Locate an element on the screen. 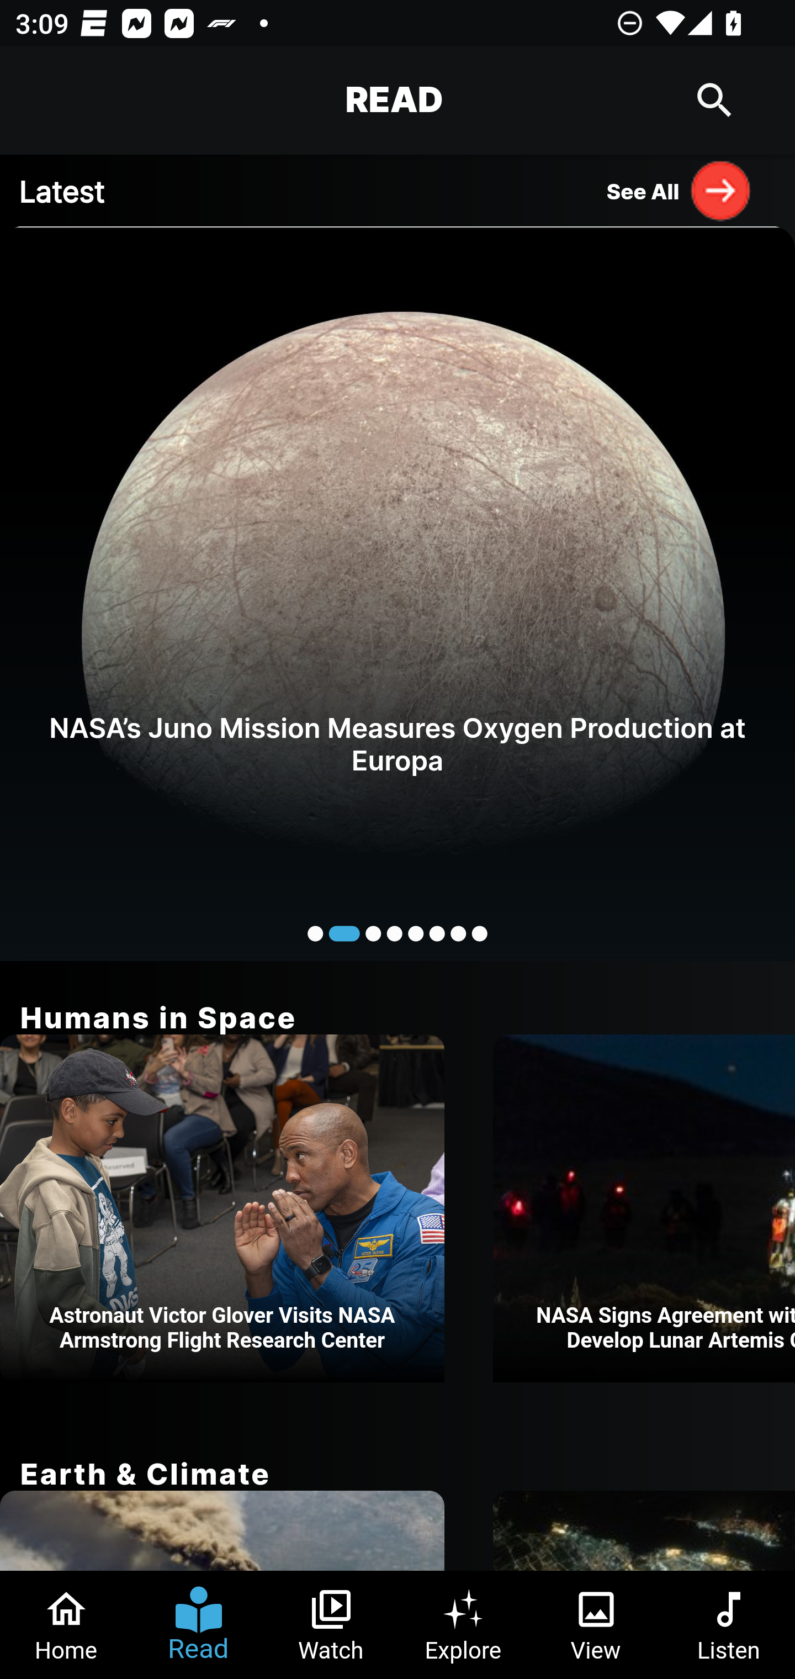  Watch
Tab 3 of 6 is located at coordinates (331, 1625).